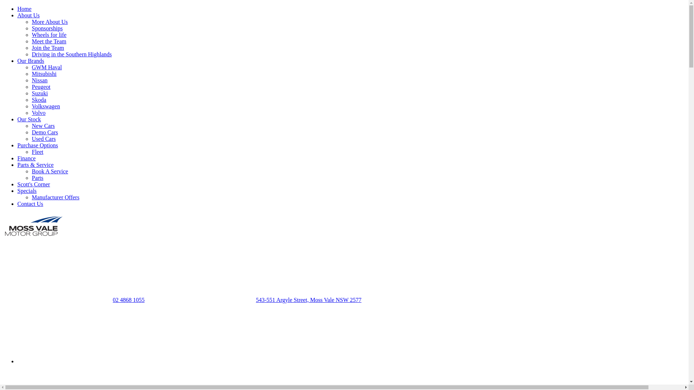 Image resolution: width=694 pixels, height=390 pixels. Describe the element at coordinates (39, 100) in the screenshot. I see `Skoda` at that location.